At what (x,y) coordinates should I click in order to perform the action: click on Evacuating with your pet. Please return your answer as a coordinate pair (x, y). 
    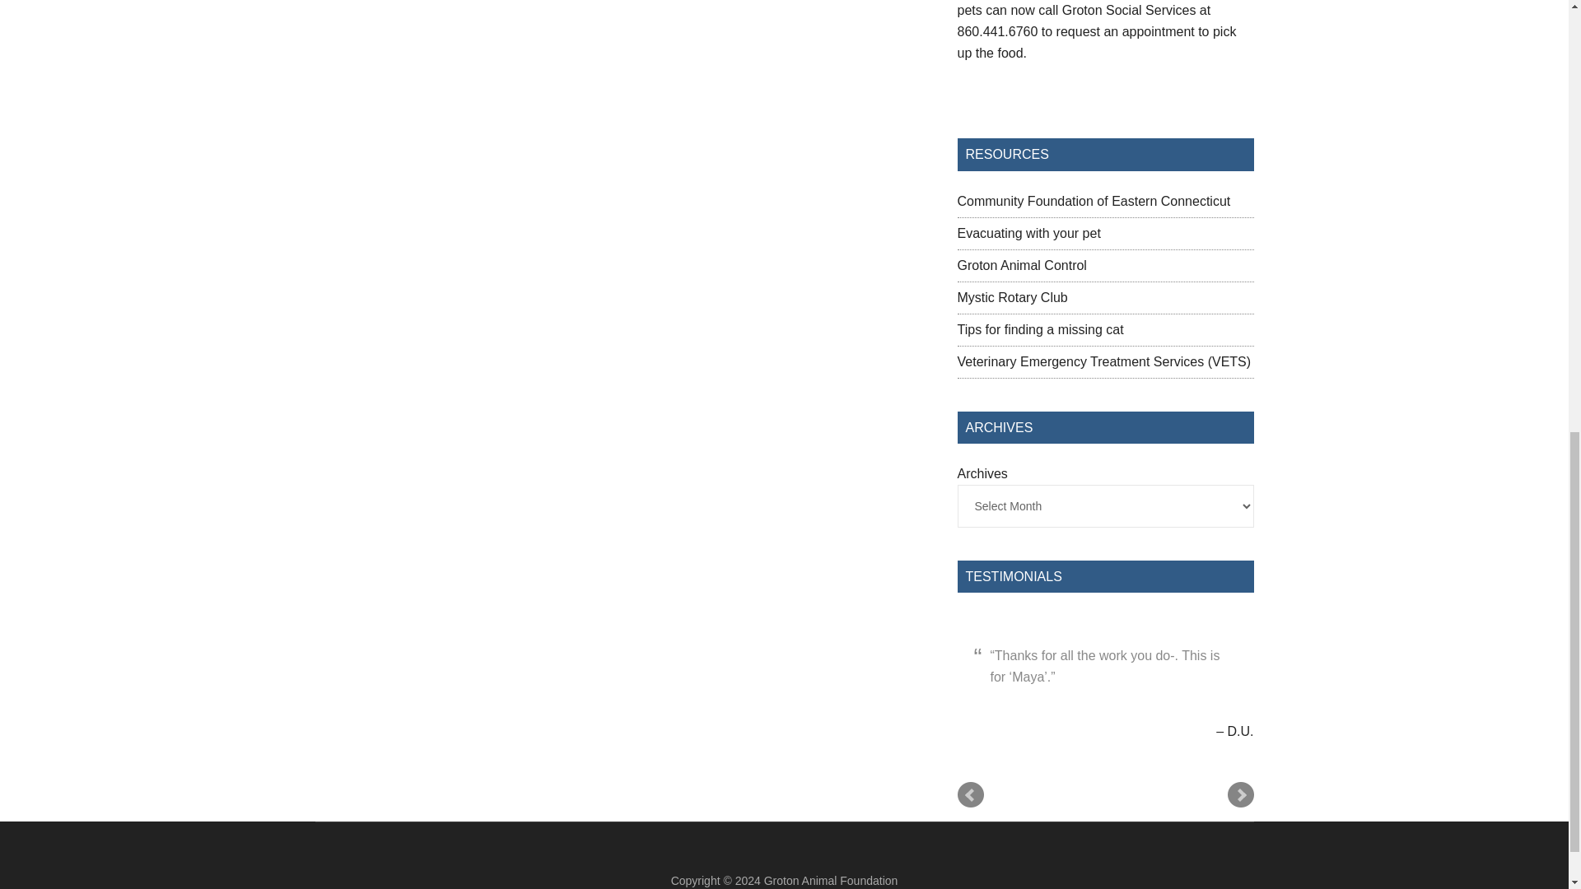
    Looking at the image, I should click on (1028, 233).